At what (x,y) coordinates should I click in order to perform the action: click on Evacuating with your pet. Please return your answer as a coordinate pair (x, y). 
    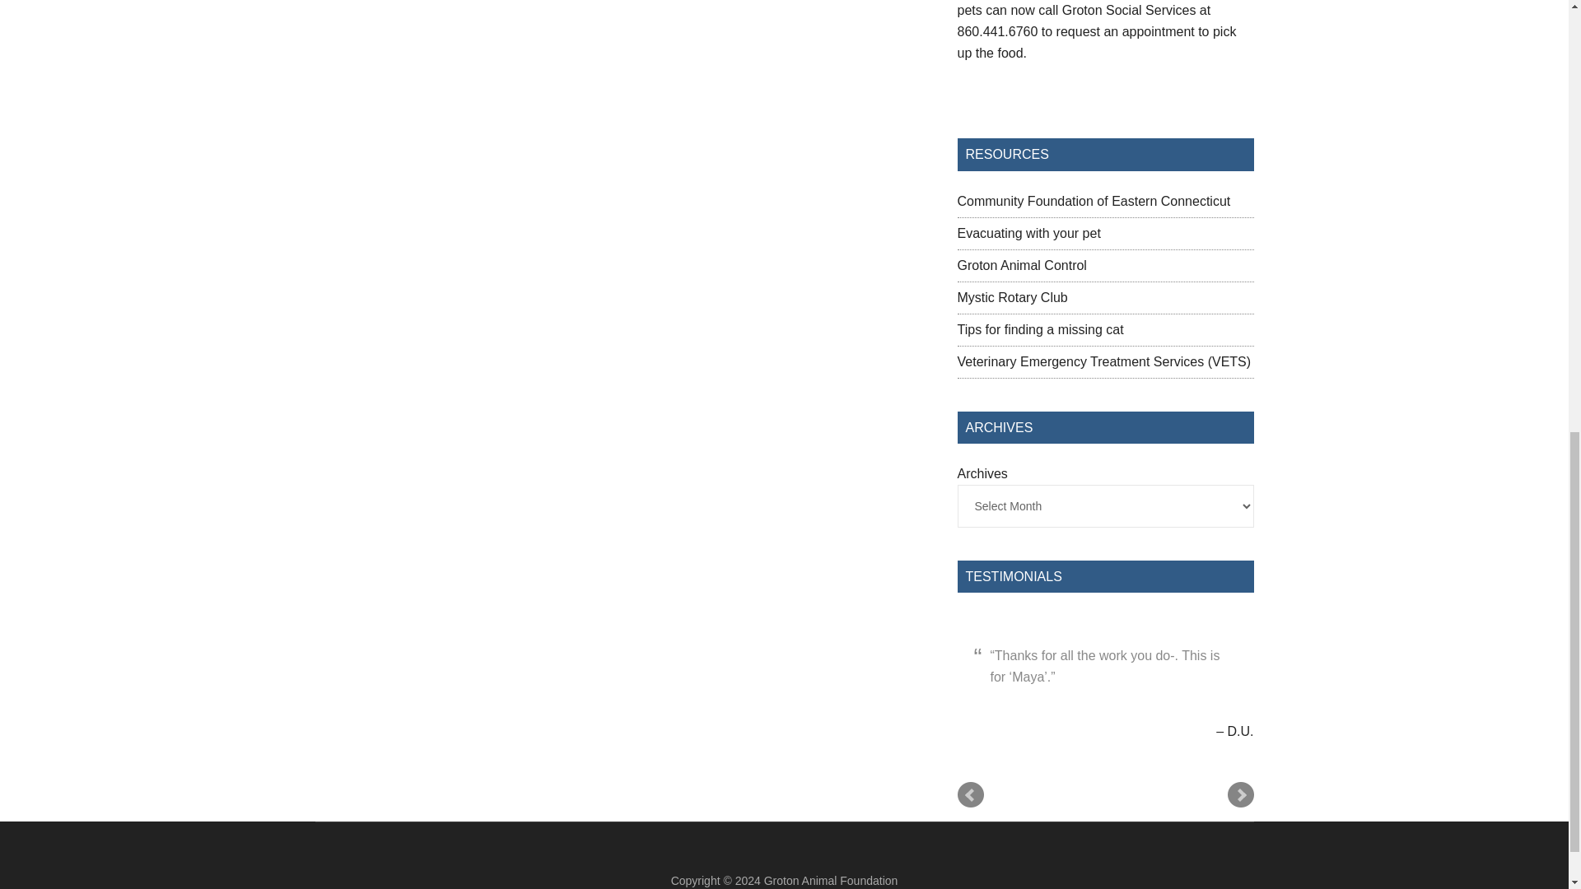
    Looking at the image, I should click on (1028, 233).